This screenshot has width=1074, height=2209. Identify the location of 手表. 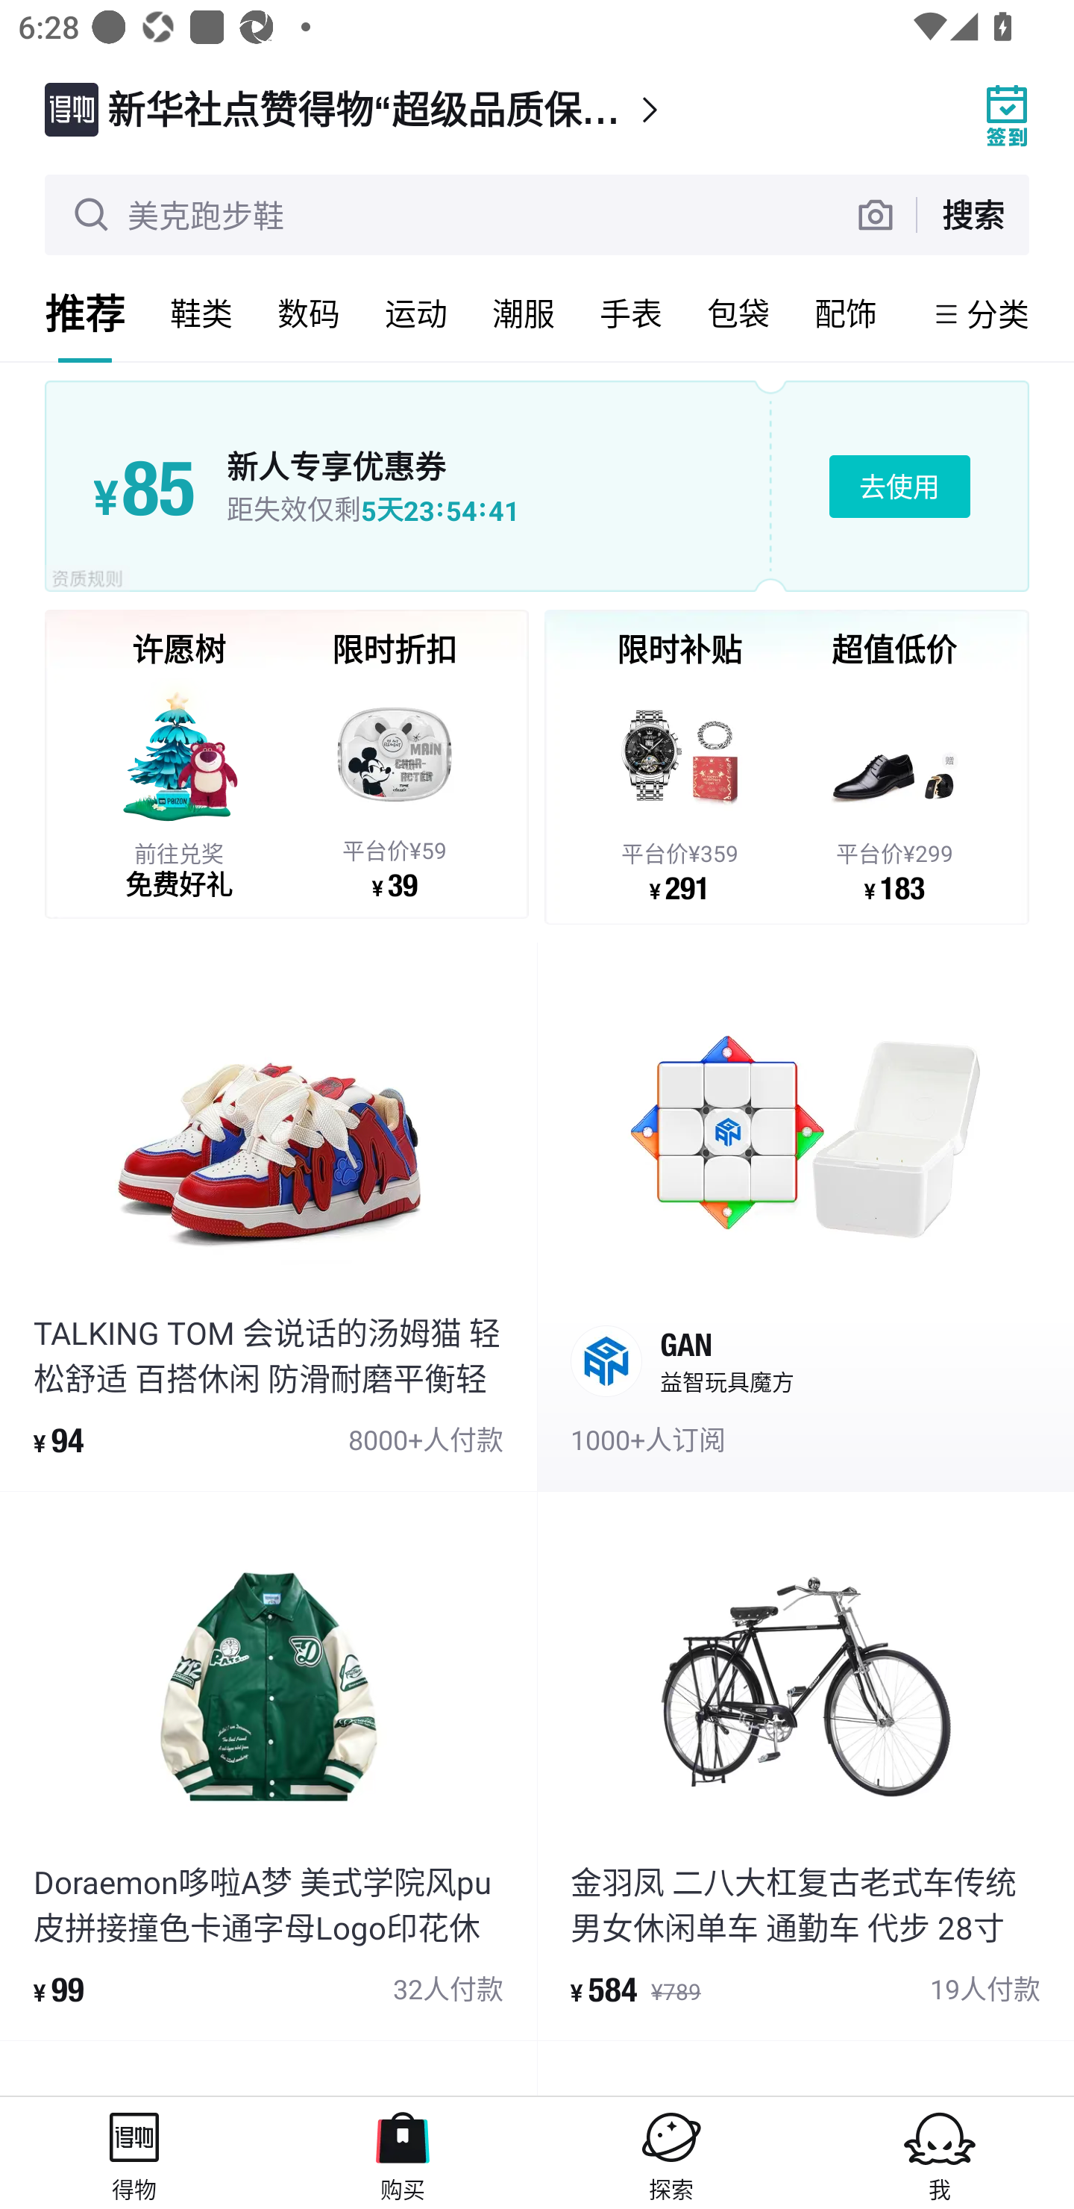
(631, 313).